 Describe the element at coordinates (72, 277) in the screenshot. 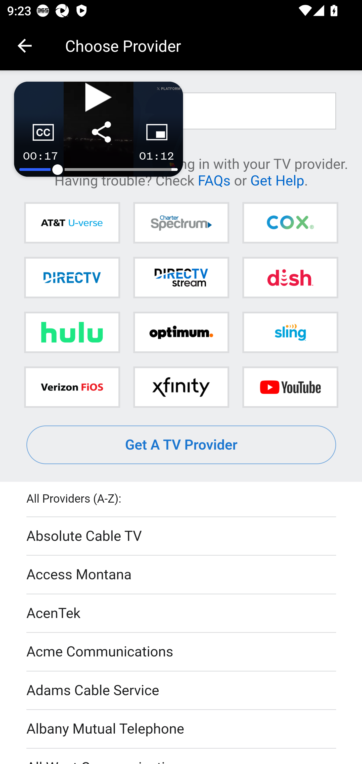

I see `DIRECTV` at that location.